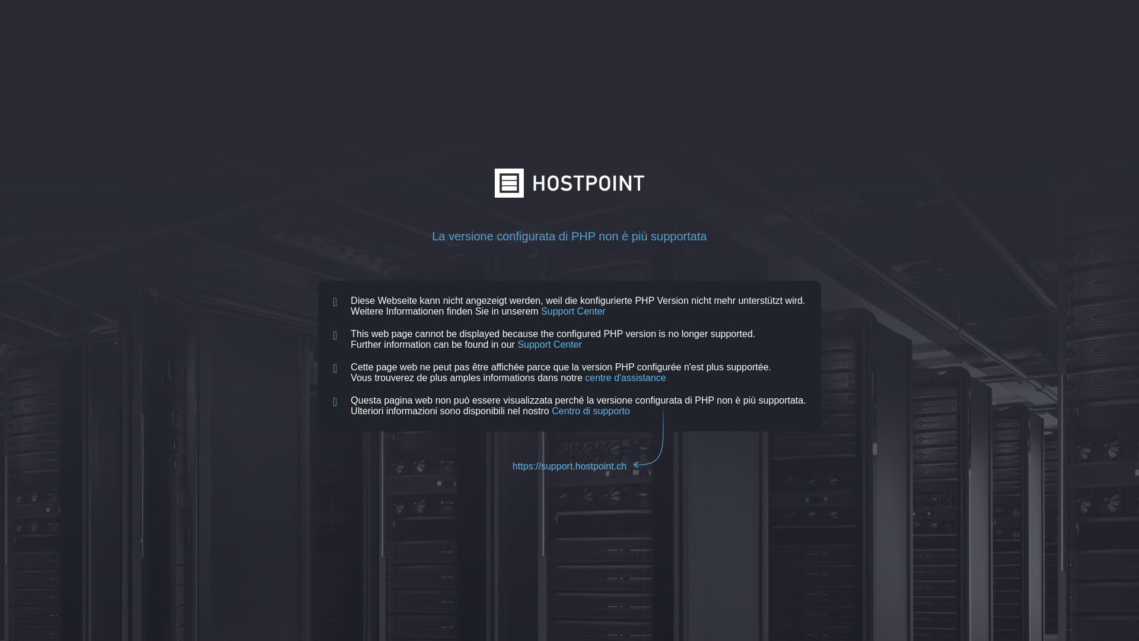  What do you see at coordinates (625, 377) in the screenshot?
I see `centre d'assistance` at bounding box center [625, 377].